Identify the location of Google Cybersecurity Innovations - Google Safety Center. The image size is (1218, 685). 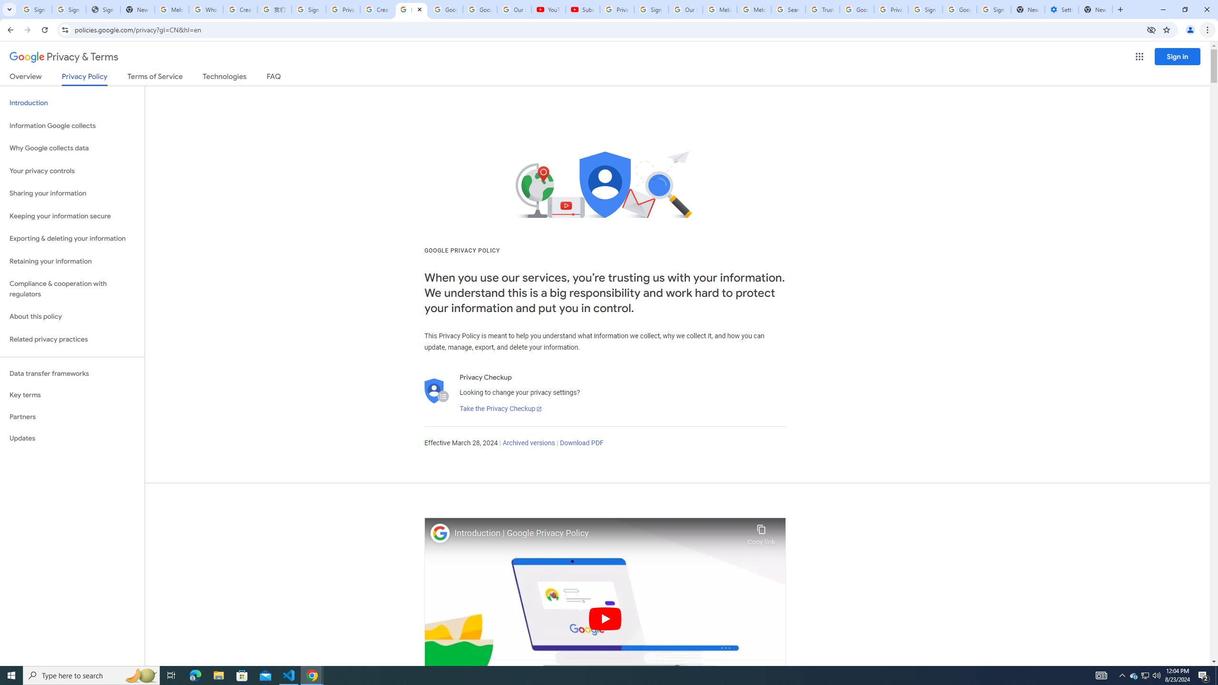
(959, 10).